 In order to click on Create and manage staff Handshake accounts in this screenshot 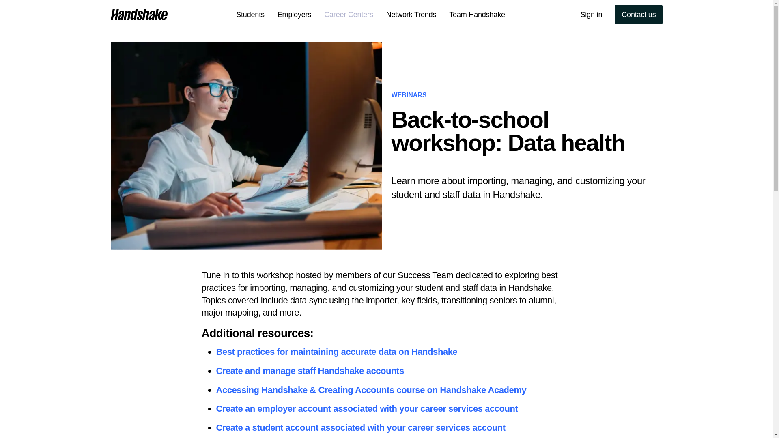, I will do `click(309, 371)`.